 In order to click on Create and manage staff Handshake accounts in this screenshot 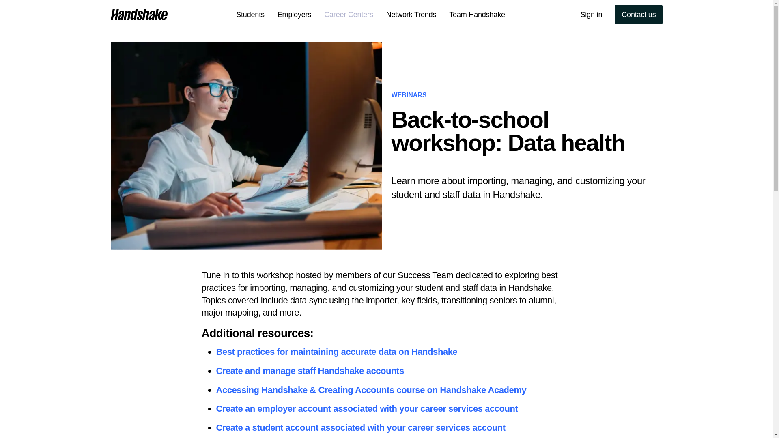, I will do `click(309, 371)`.